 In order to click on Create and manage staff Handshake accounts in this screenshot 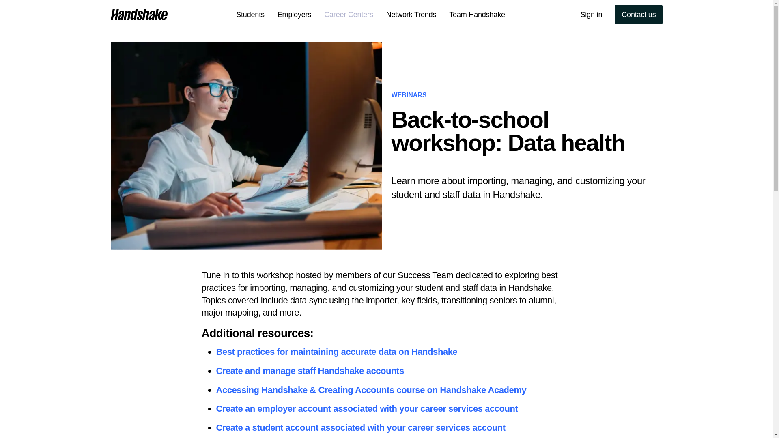, I will do `click(309, 371)`.